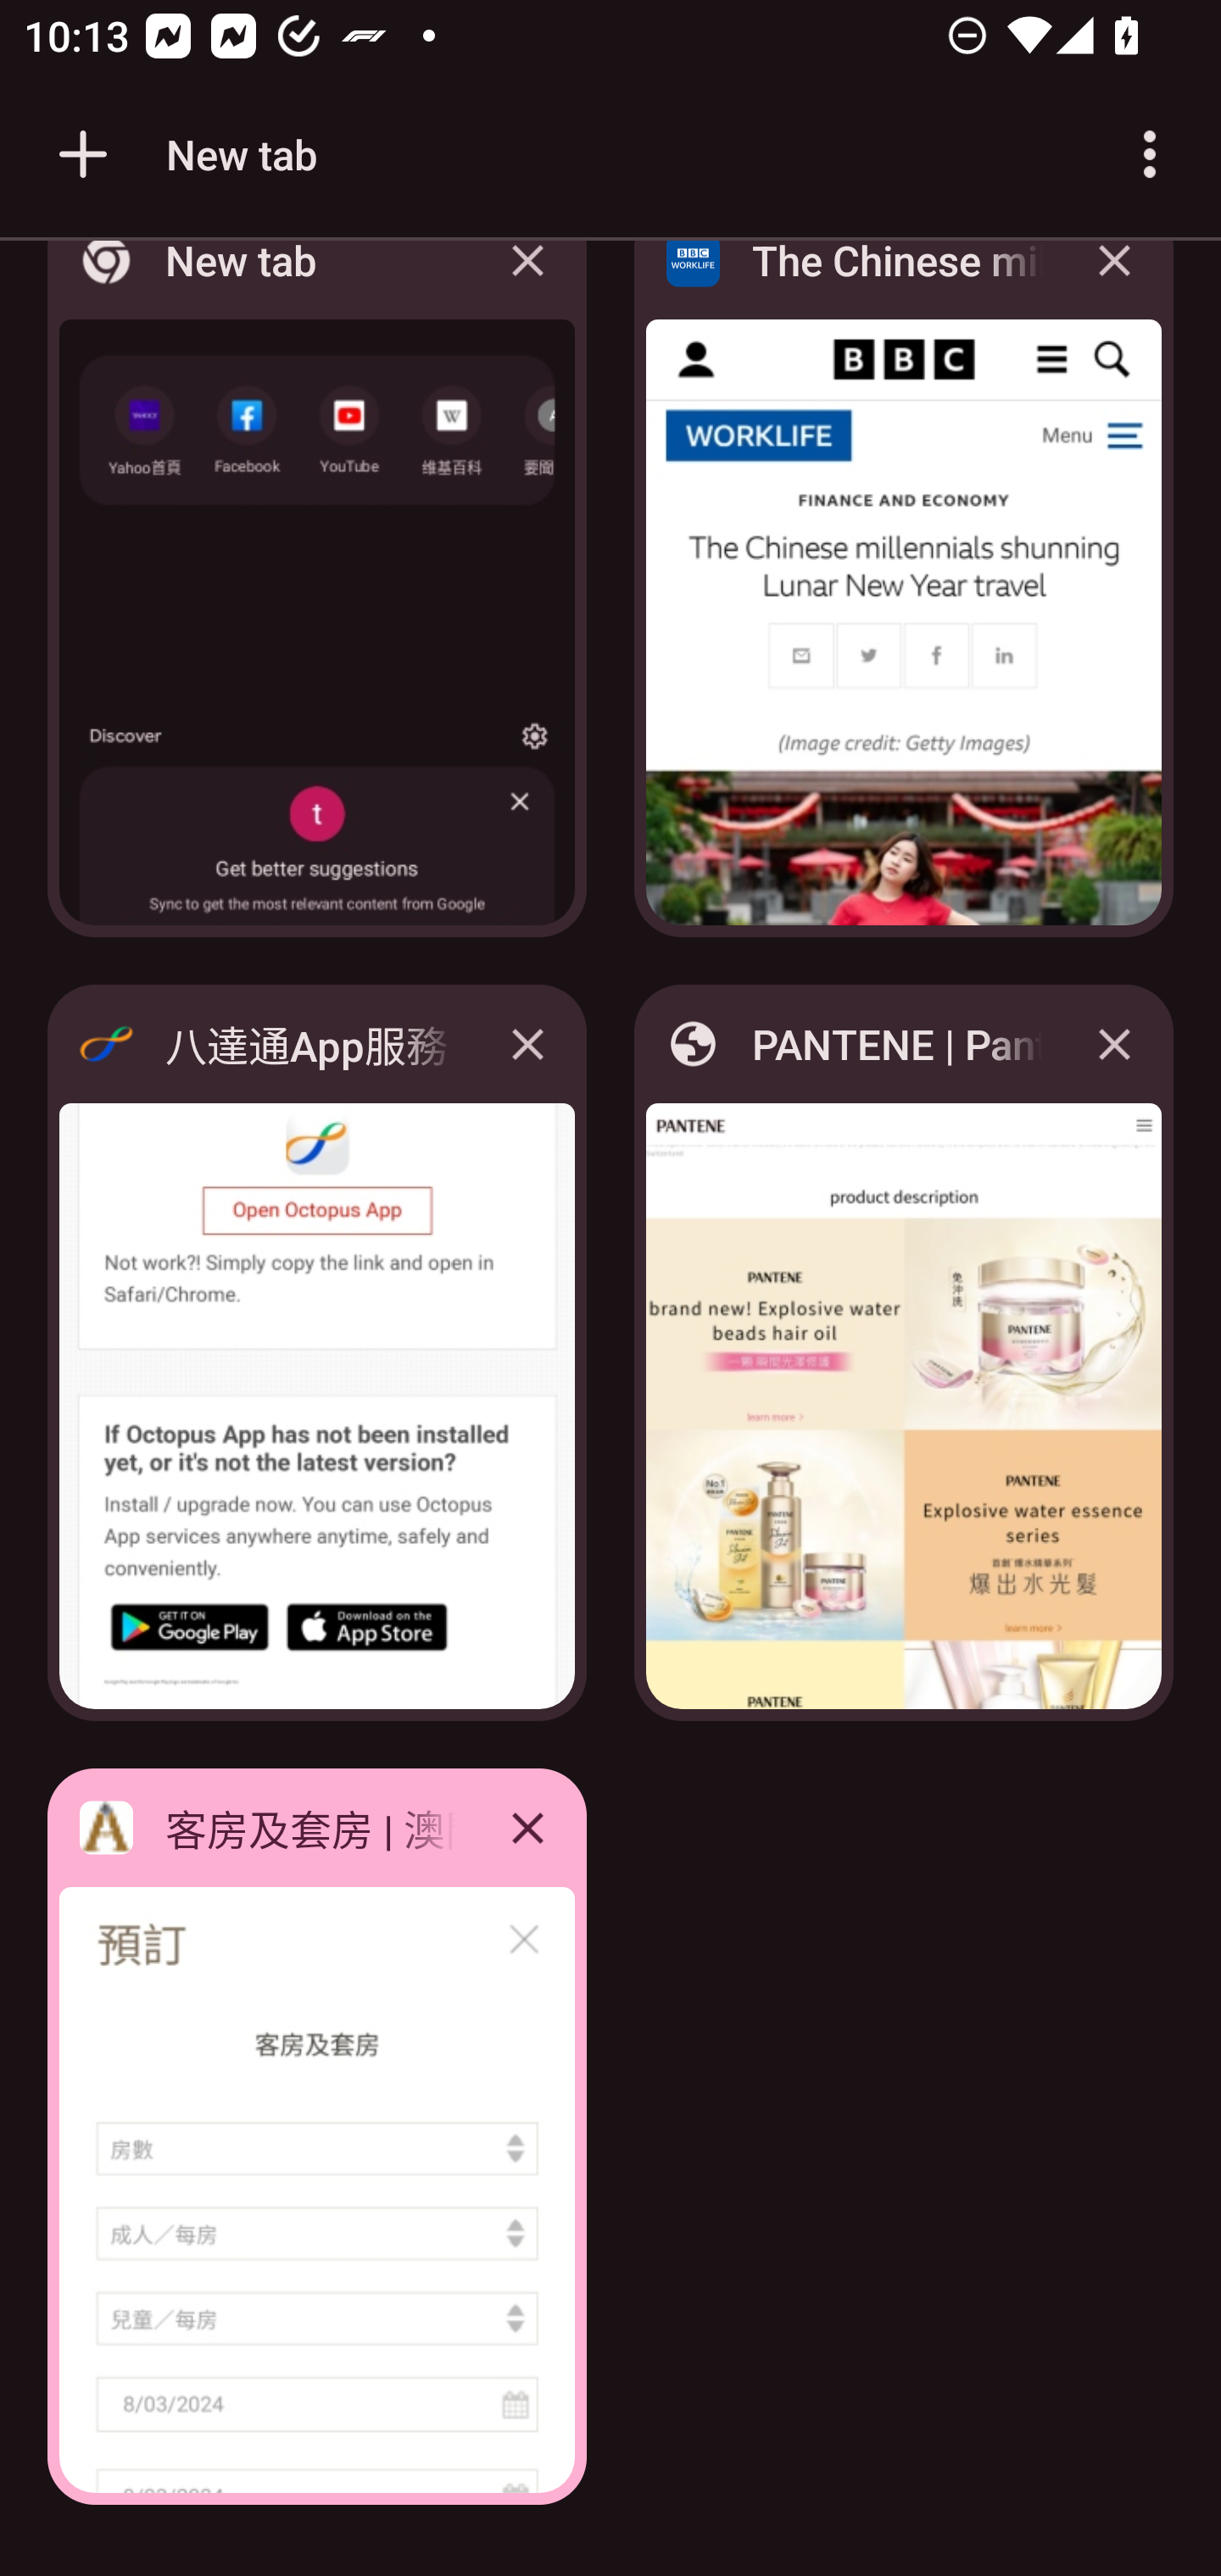  I want to click on Close New tab tab, so click(527, 285).